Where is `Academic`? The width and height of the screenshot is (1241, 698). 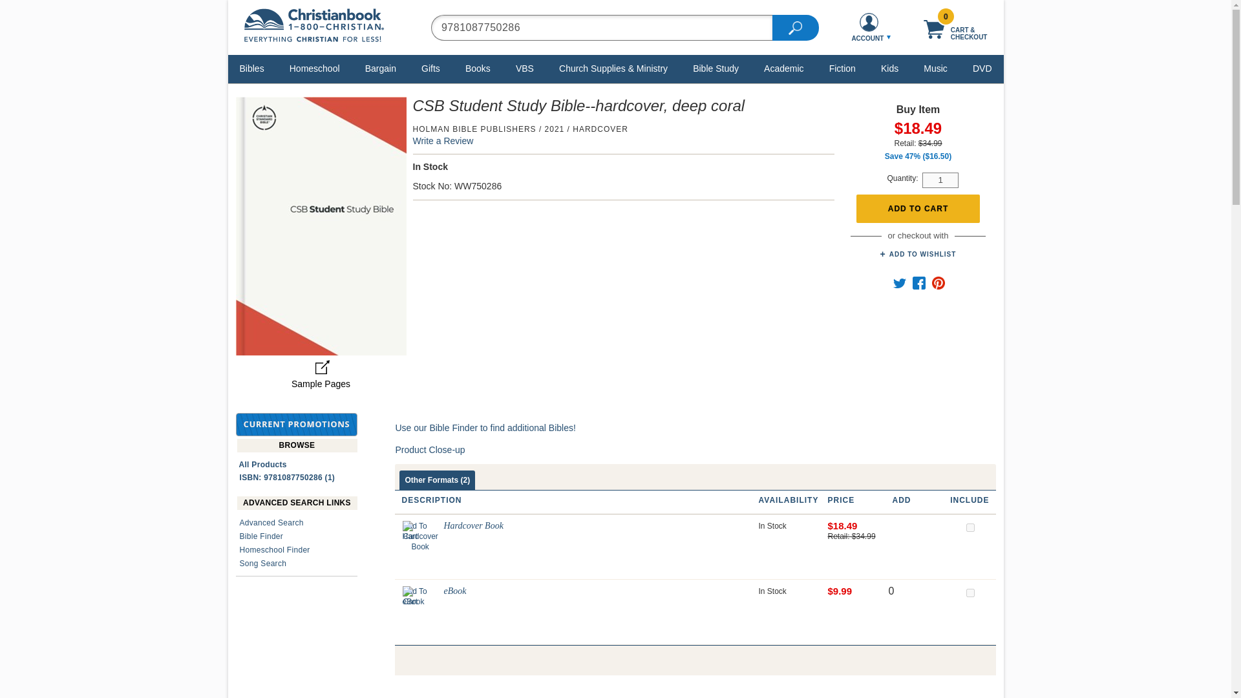
Academic is located at coordinates (783, 68).